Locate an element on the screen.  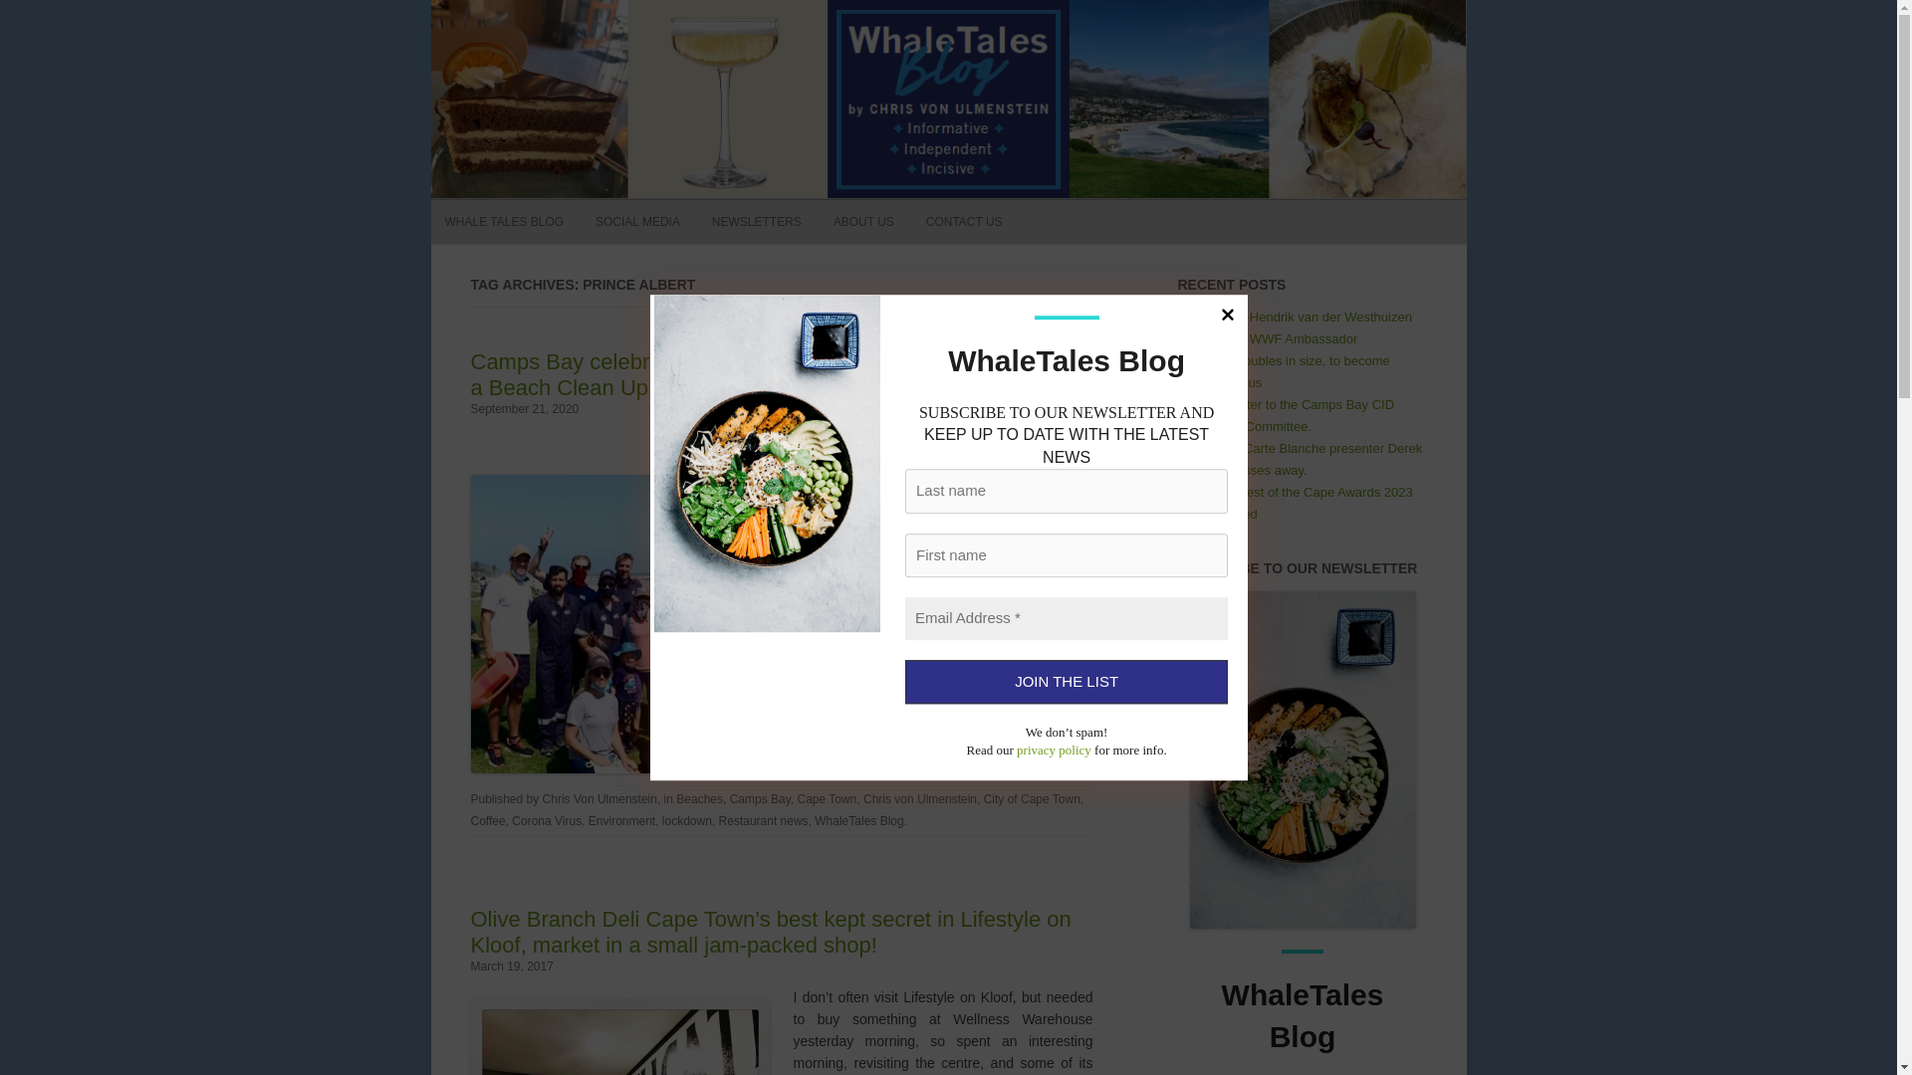
lockdown is located at coordinates (686, 820).